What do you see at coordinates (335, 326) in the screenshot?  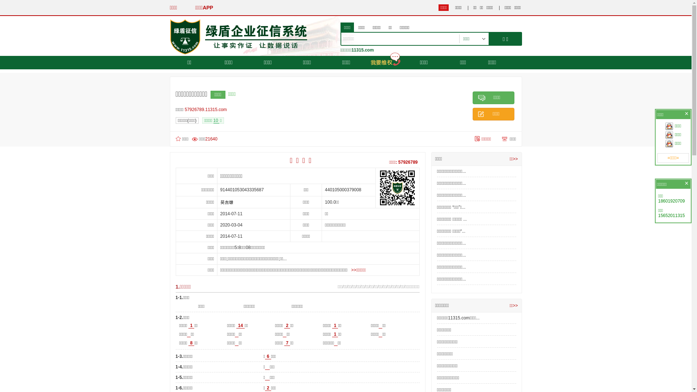 I see `1` at bounding box center [335, 326].